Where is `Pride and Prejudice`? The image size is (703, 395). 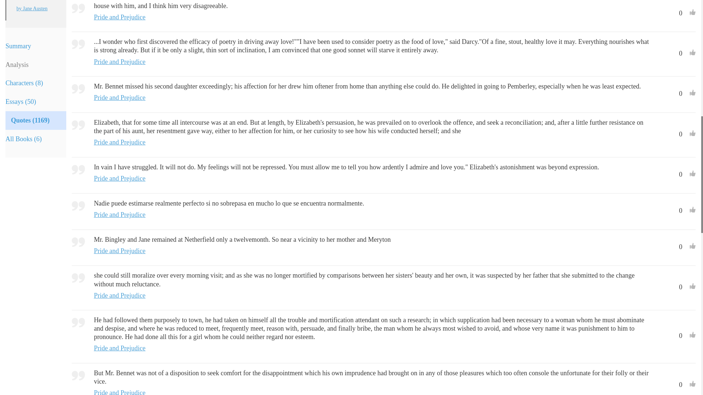 Pride and Prejudice is located at coordinates (119, 142).